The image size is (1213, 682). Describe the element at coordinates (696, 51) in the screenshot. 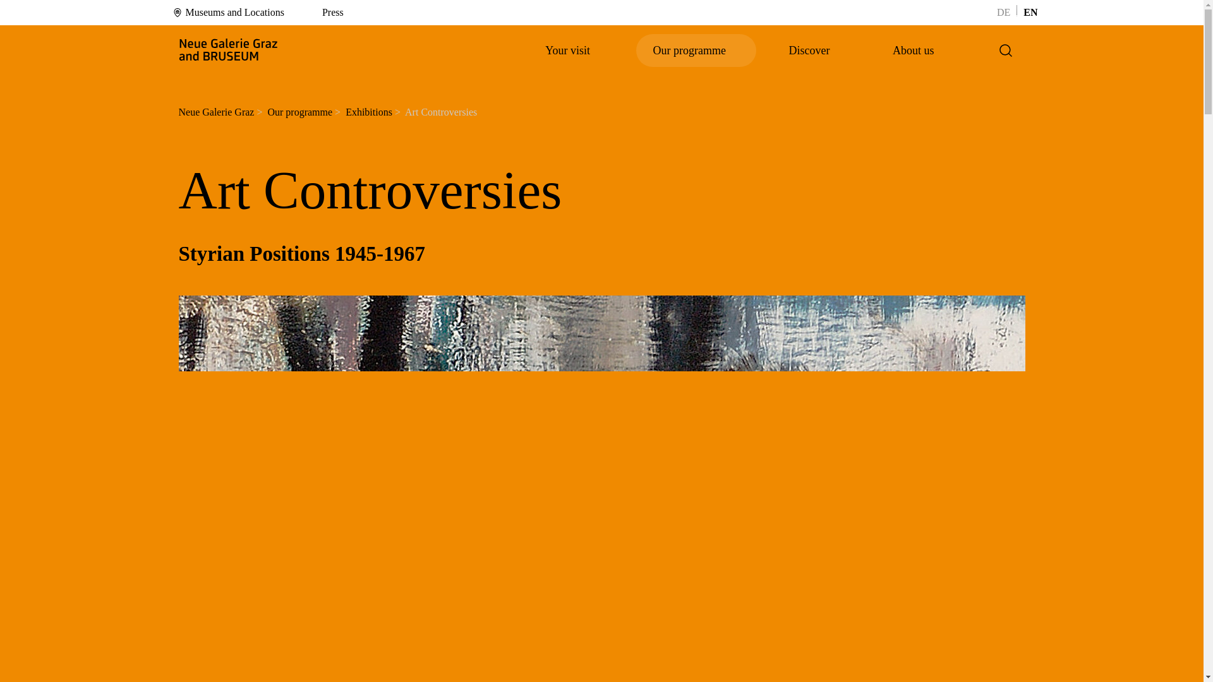

I see `Our programme` at that location.